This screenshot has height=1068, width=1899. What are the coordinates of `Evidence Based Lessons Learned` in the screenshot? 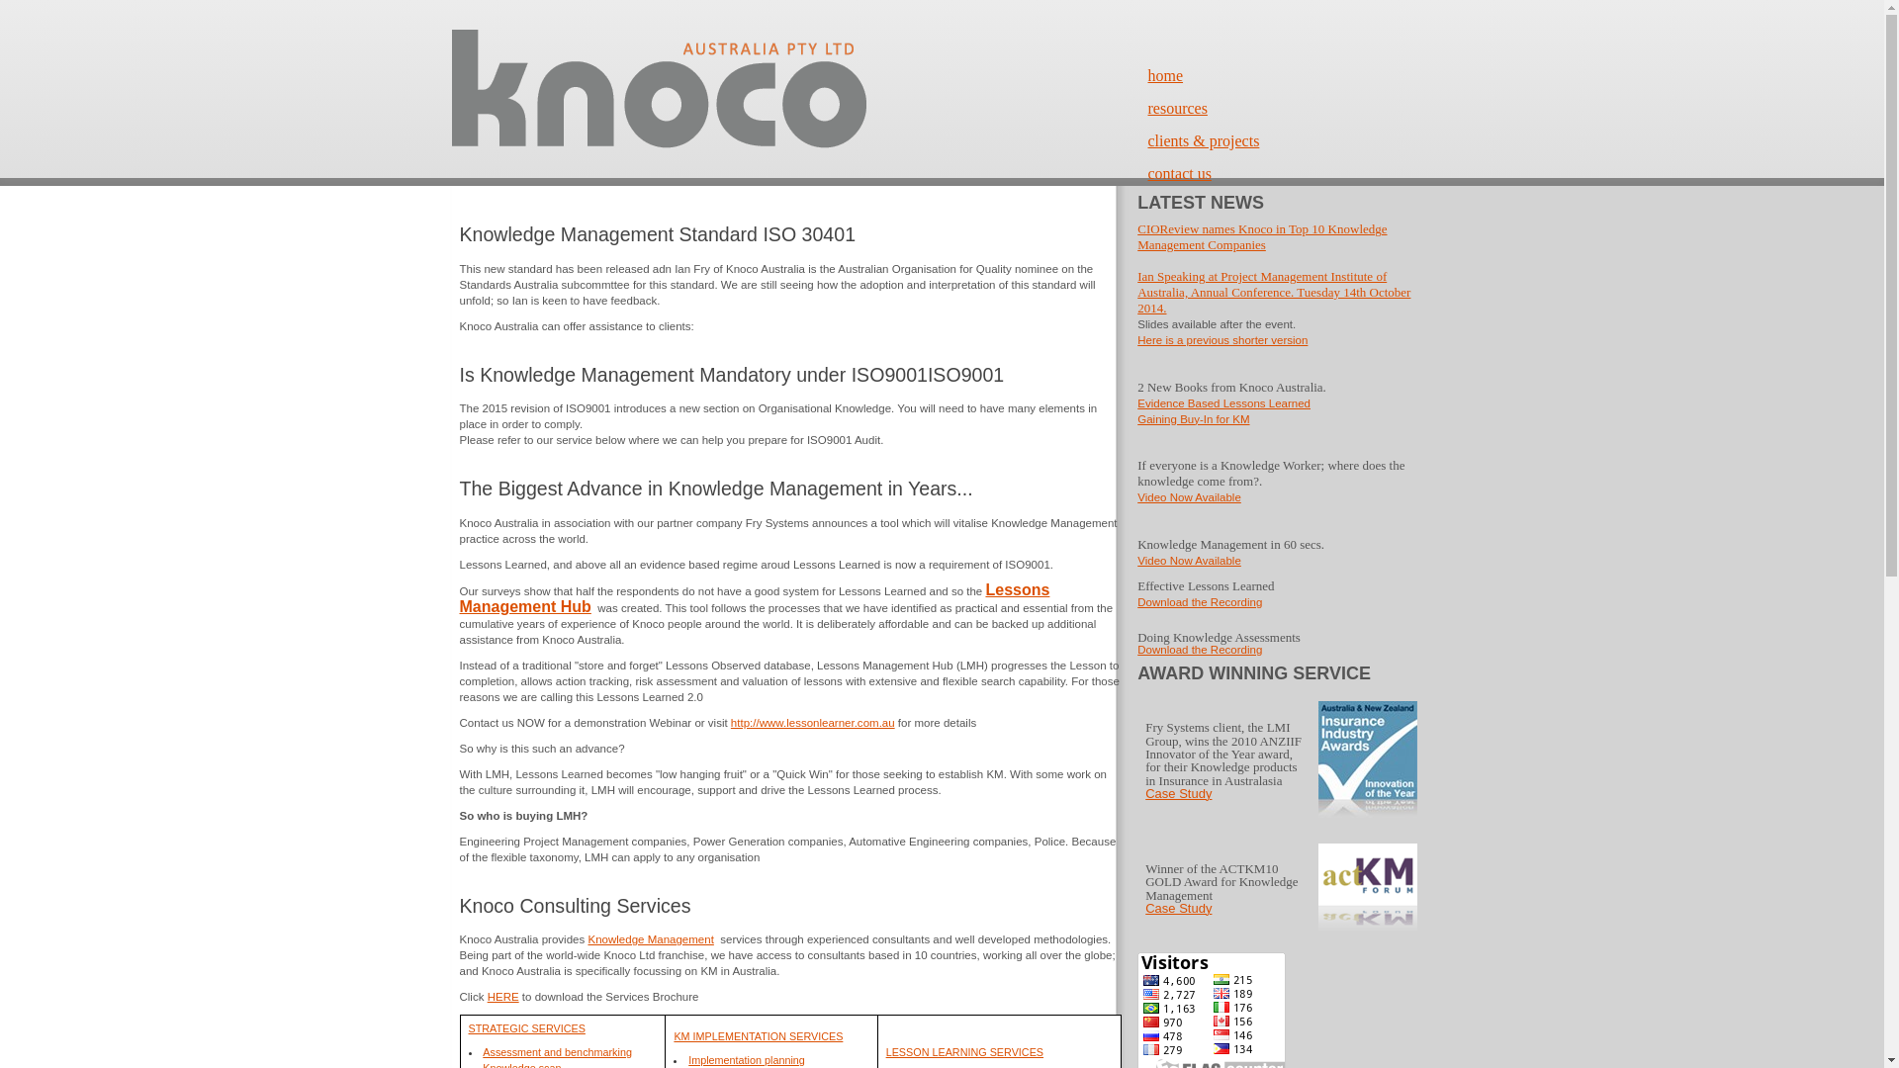 It's located at (1224, 403).